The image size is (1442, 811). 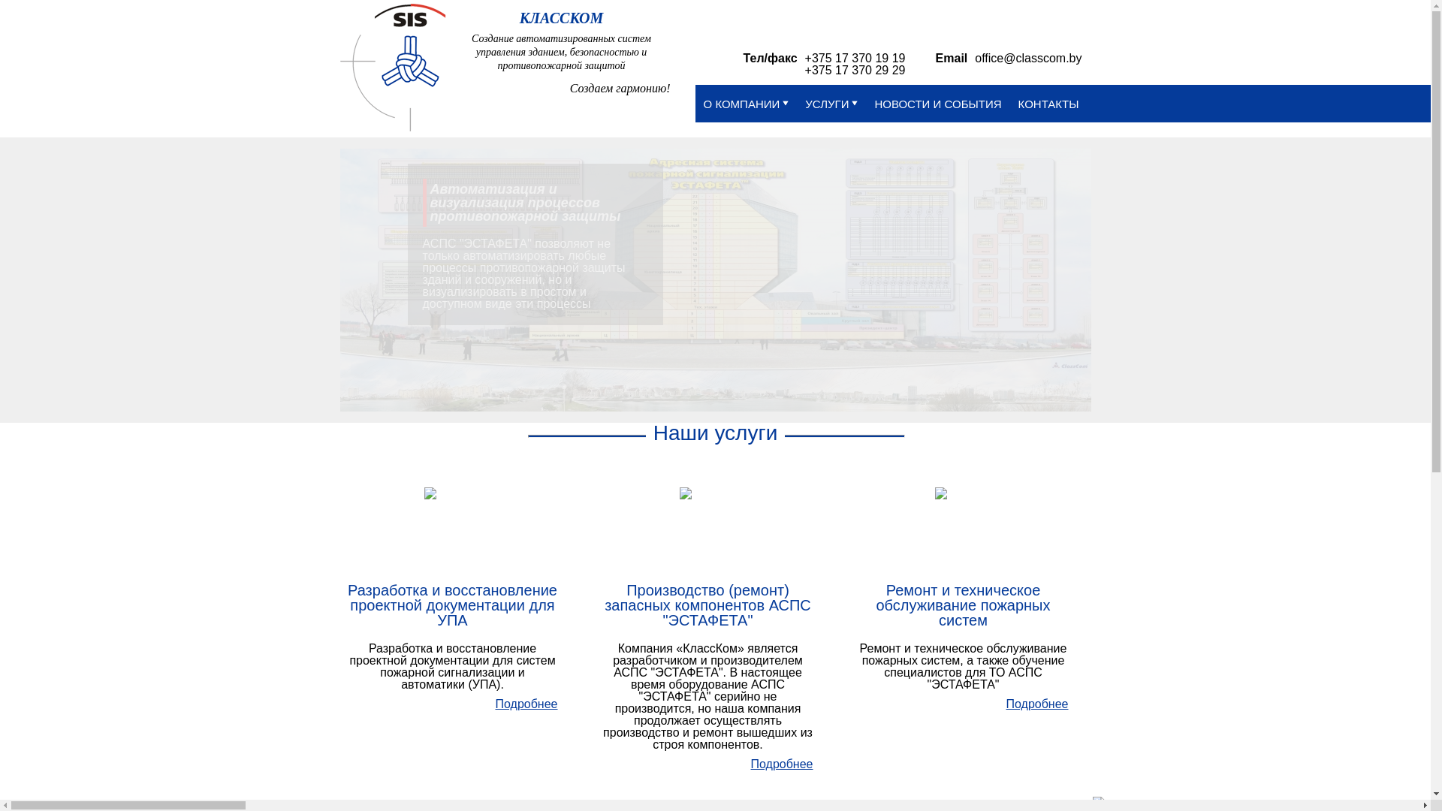 I want to click on 17, so click(x=783, y=393).